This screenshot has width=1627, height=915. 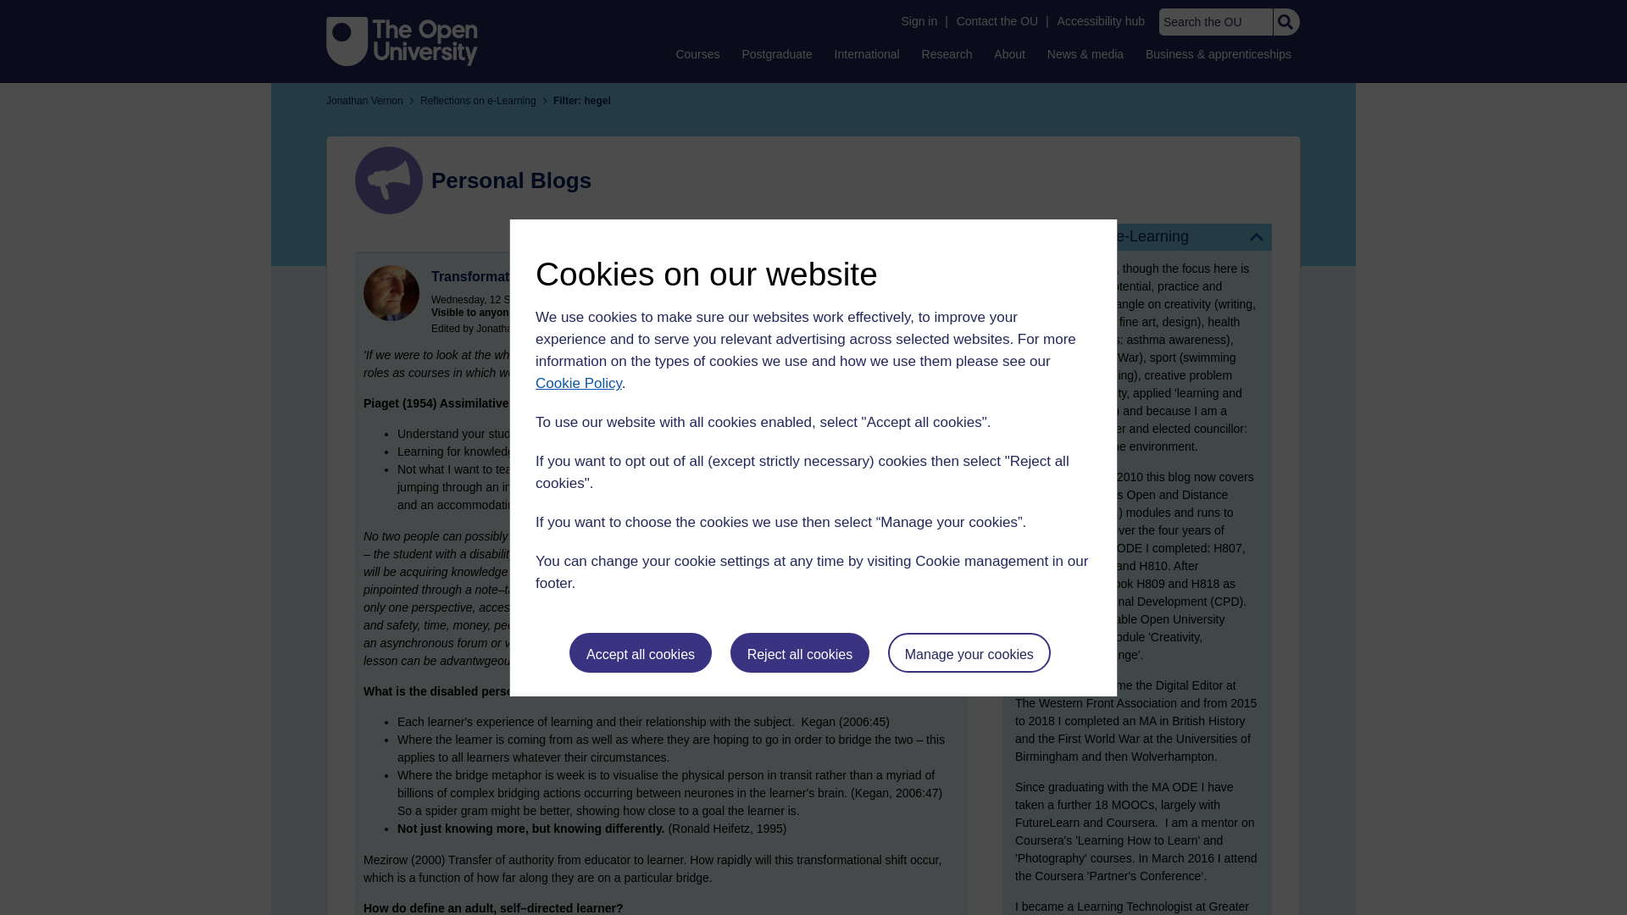 What do you see at coordinates (919, 21) in the screenshot?
I see `Sign in` at bounding box center [919, 21].